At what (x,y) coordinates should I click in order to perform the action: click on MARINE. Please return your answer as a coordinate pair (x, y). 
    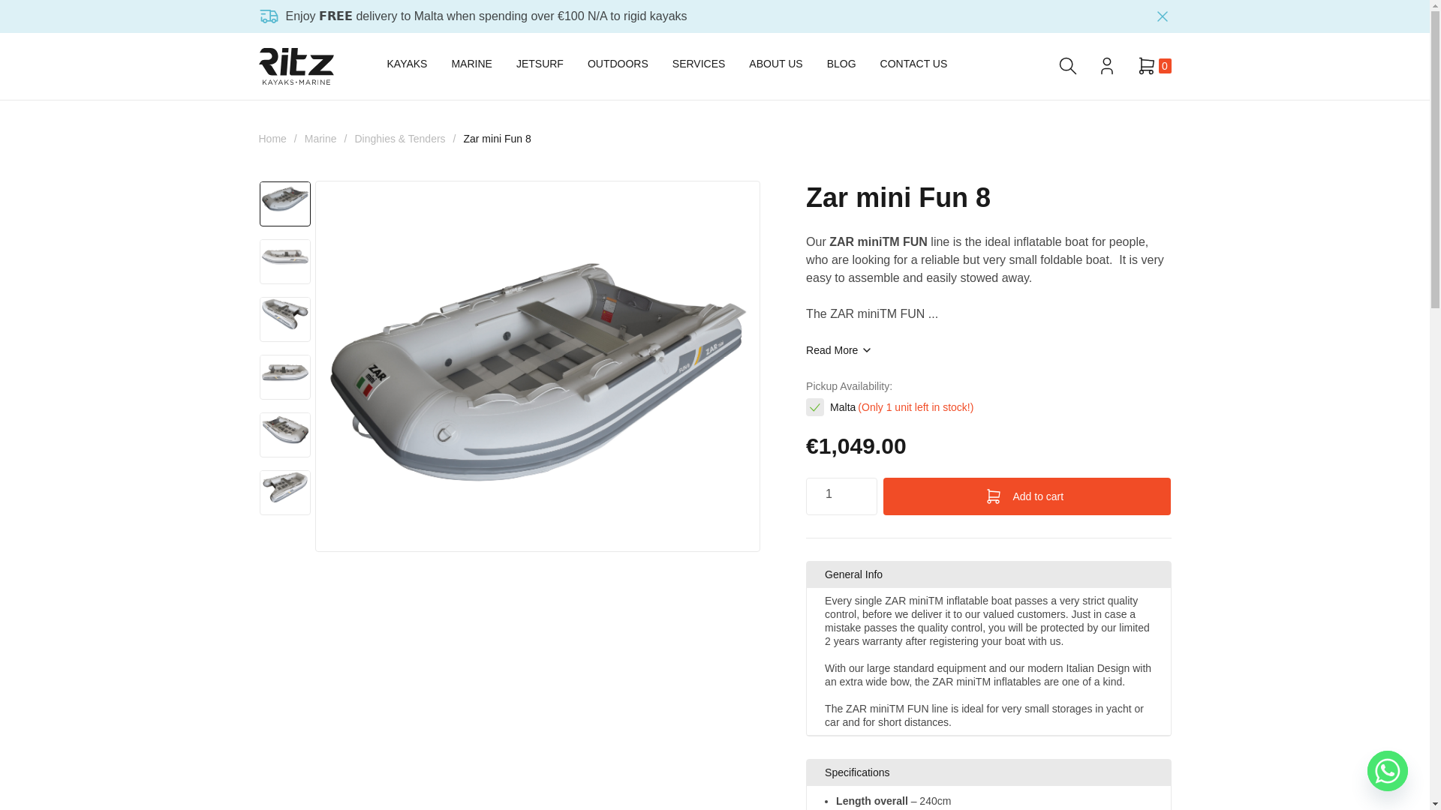
    Looking at the image, I should click on (471, 66).